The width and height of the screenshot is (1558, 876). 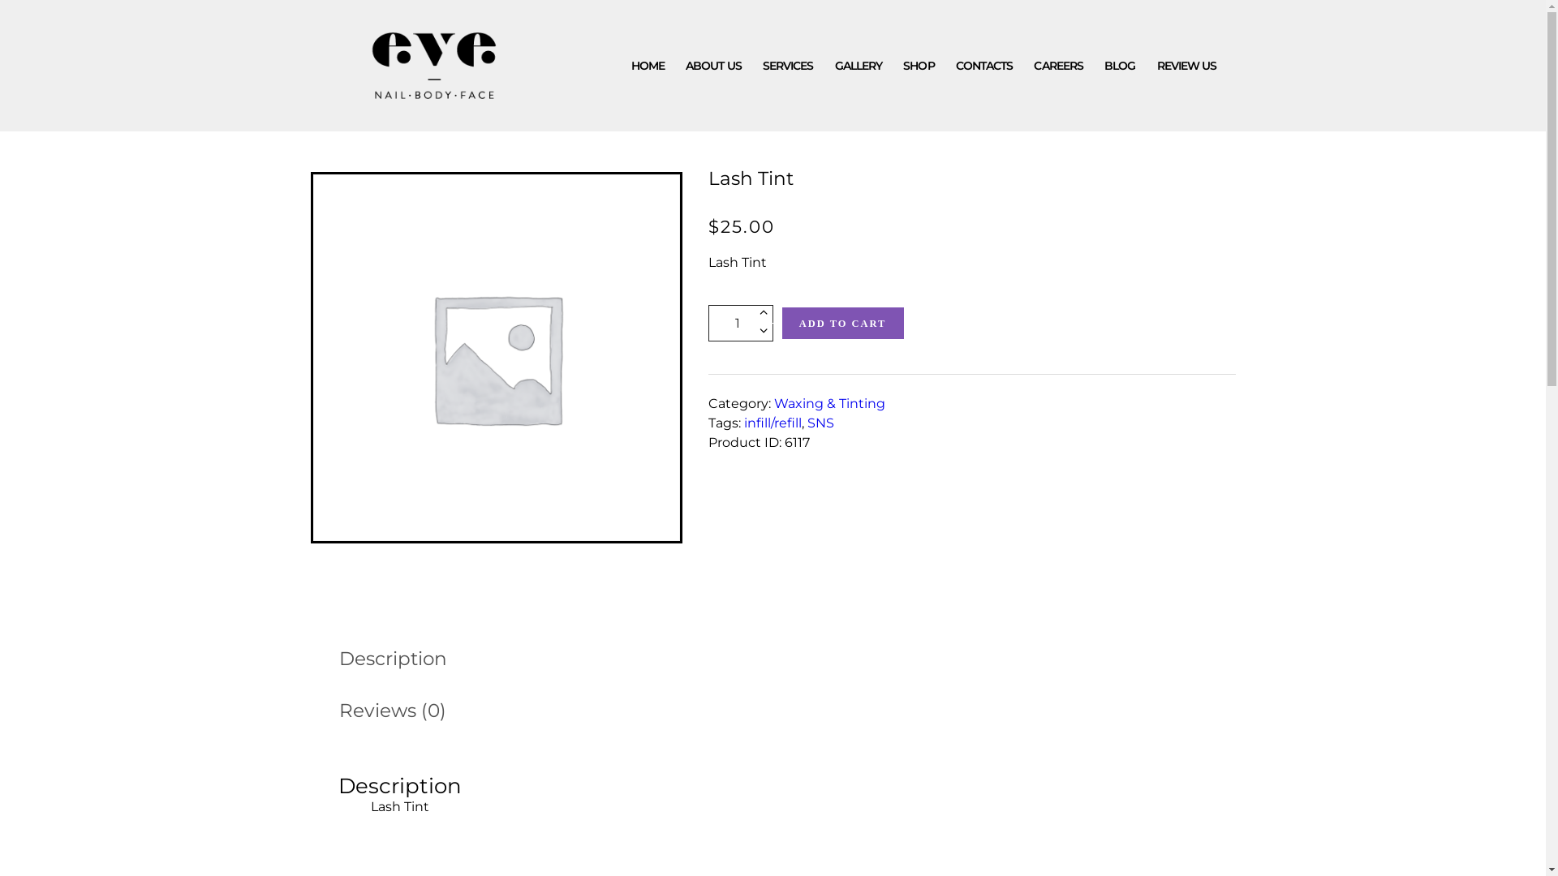 I want to click on BLOG, so click(x=1120, y=66).